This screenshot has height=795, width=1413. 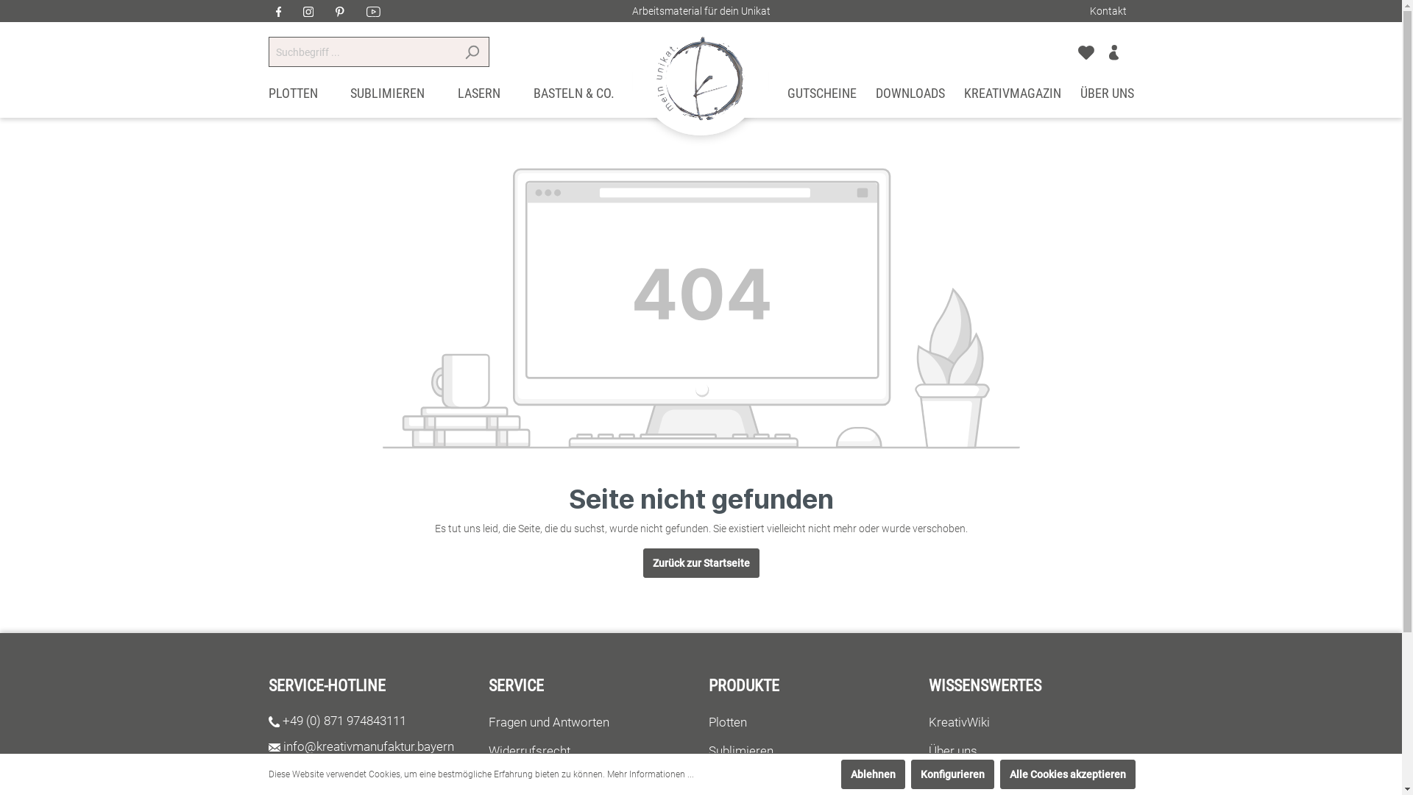 I want to click on GUTSCHEINE, so click(x=822, y=97).